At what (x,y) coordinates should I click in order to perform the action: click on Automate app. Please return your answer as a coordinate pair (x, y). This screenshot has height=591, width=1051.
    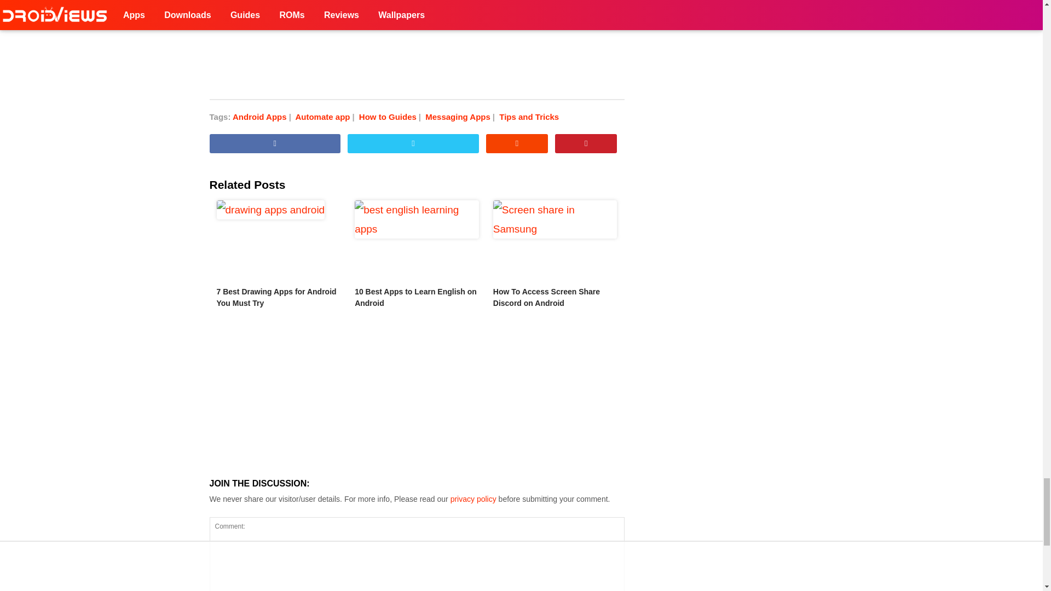
    Looking at the image, I should click on (325, 117).